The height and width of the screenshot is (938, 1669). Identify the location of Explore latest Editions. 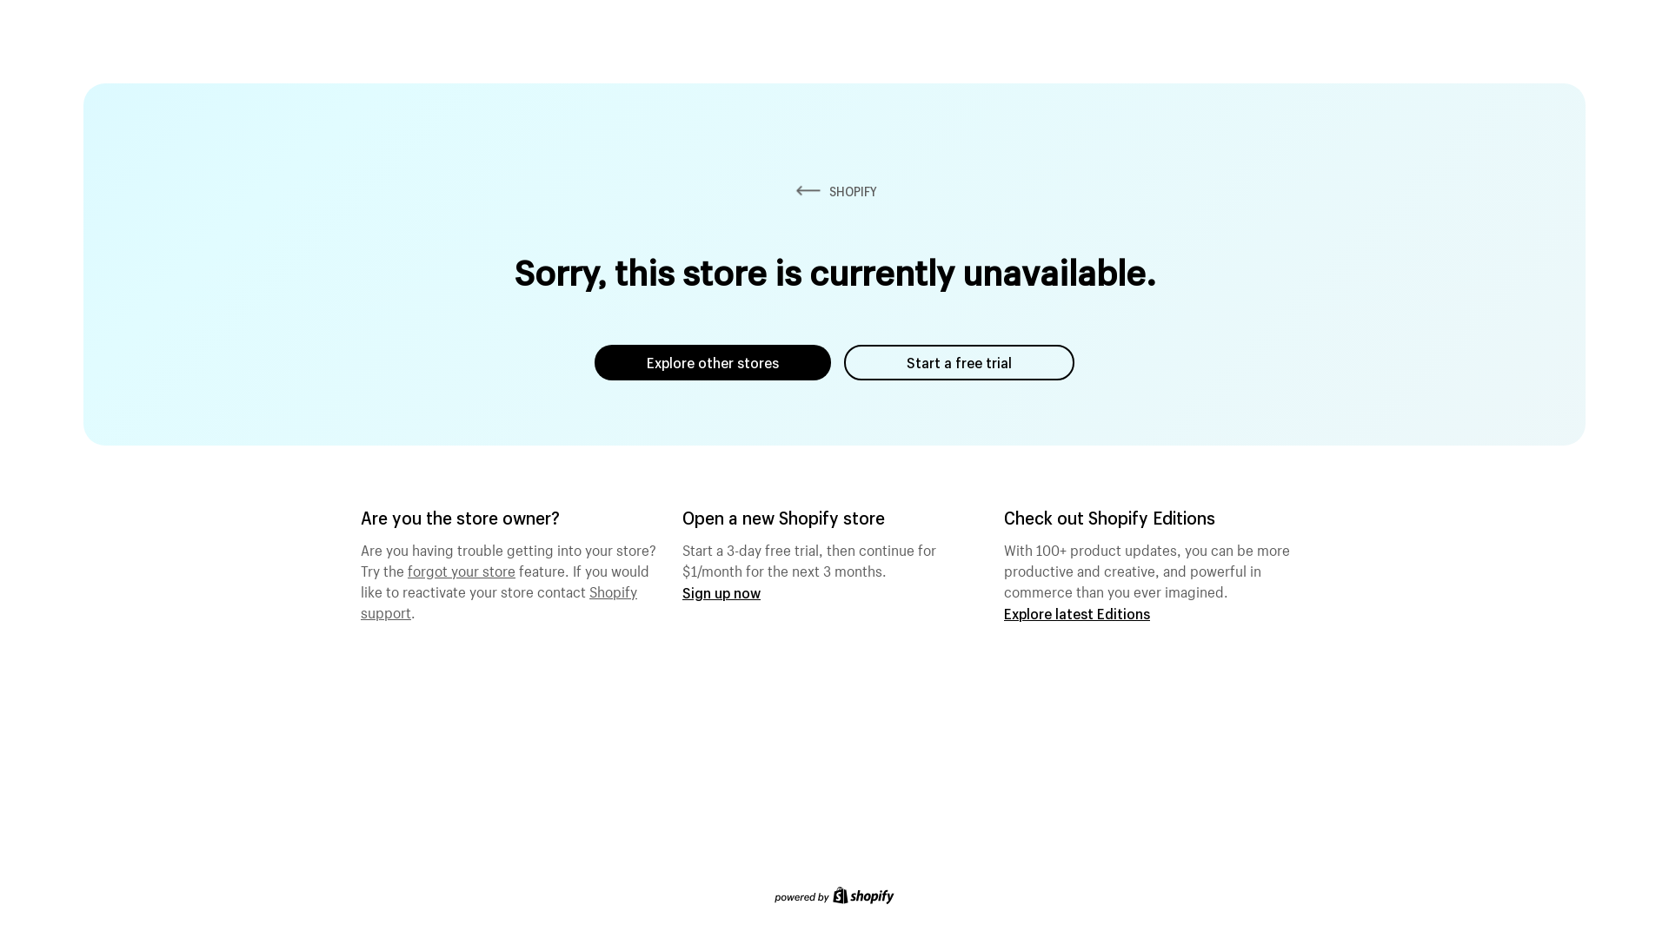
(1077, 613).